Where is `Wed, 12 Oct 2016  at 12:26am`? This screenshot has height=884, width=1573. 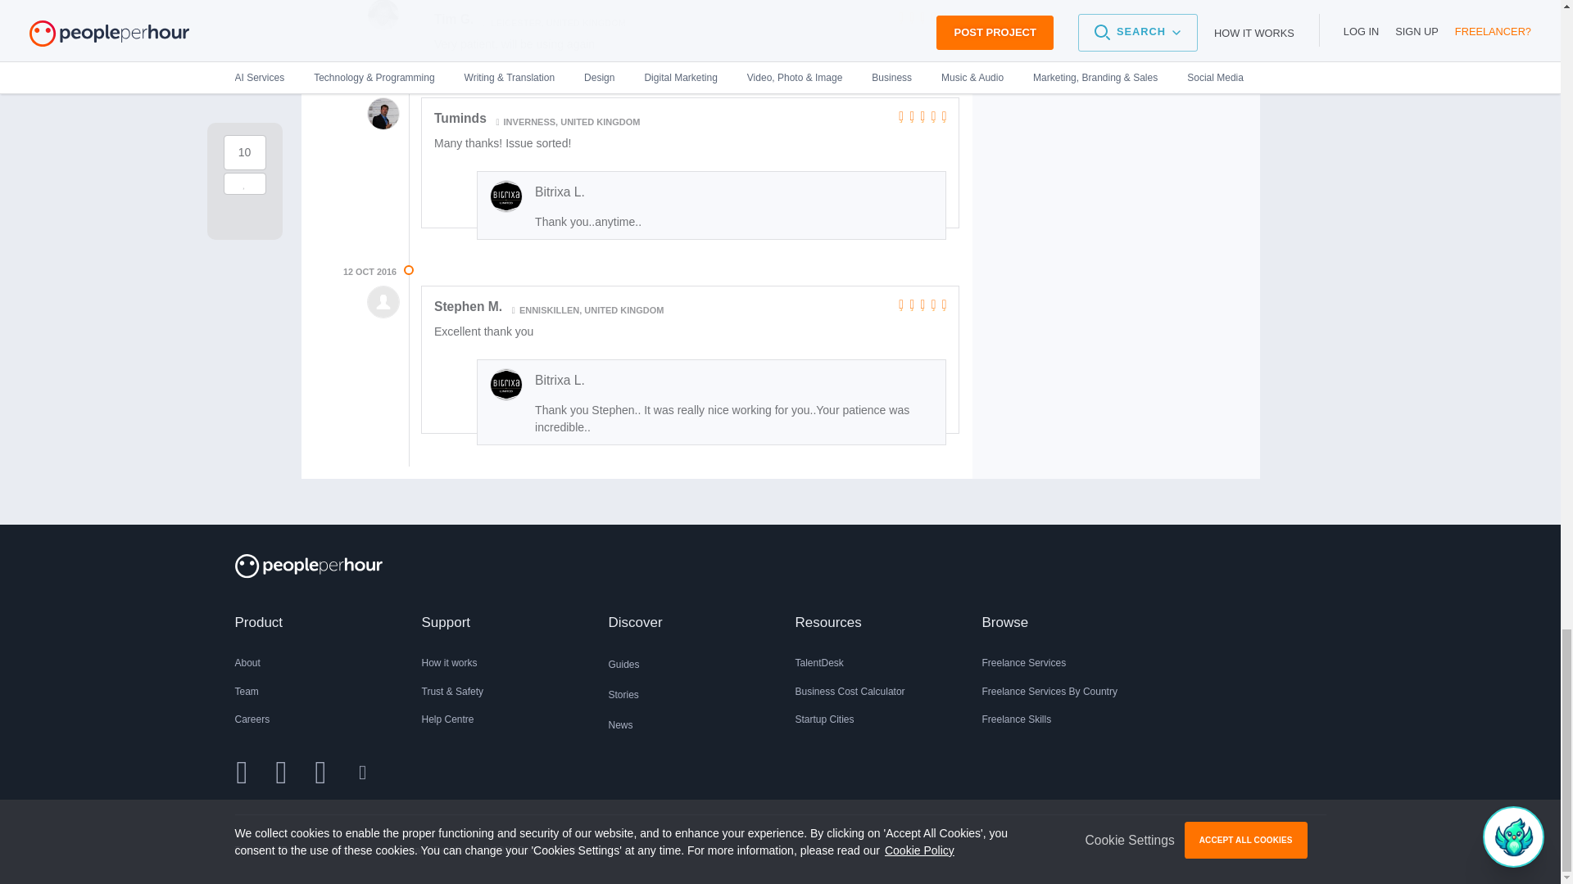 Wed, 12 Oct 2016  at 12:26am is located at coordinates (369, 272).